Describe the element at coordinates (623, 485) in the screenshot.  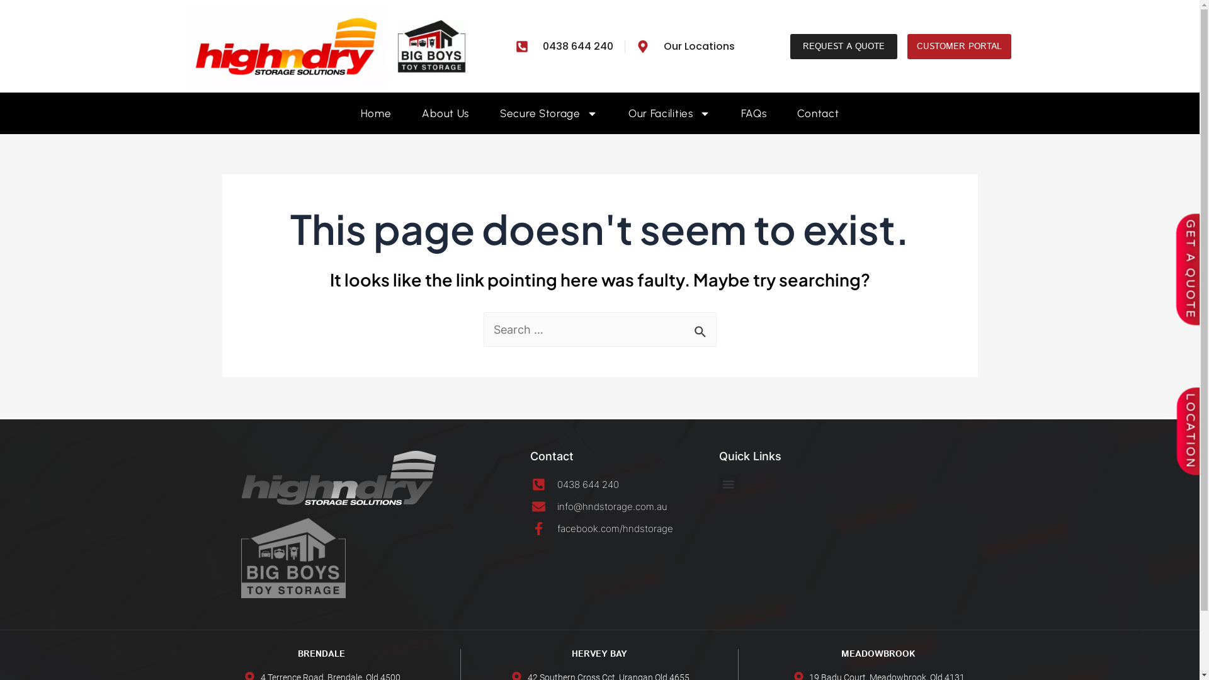
I see `0438 644 240` at that location.